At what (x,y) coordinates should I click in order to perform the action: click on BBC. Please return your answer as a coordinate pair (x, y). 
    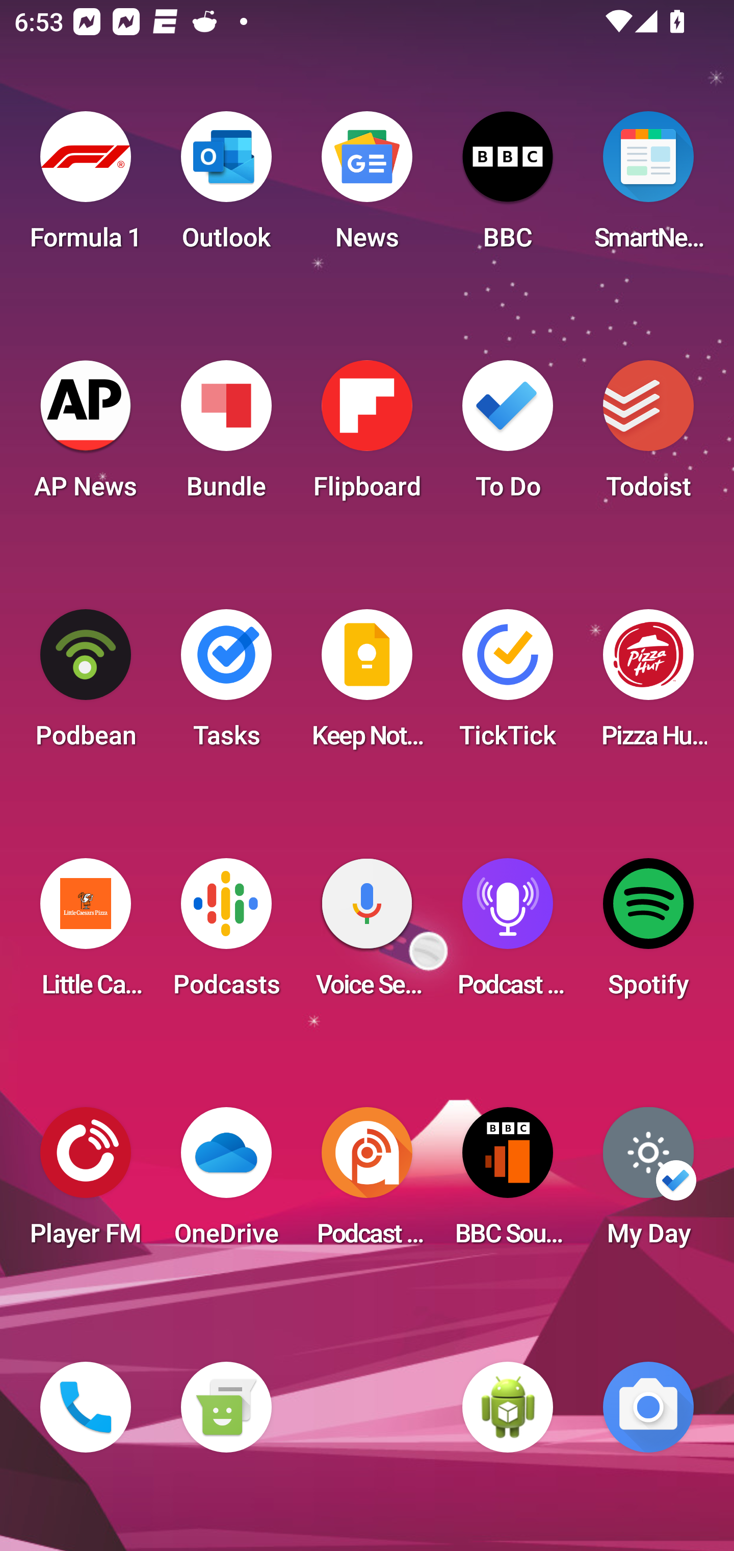
    Looking at the image, I should click on (508, 187).